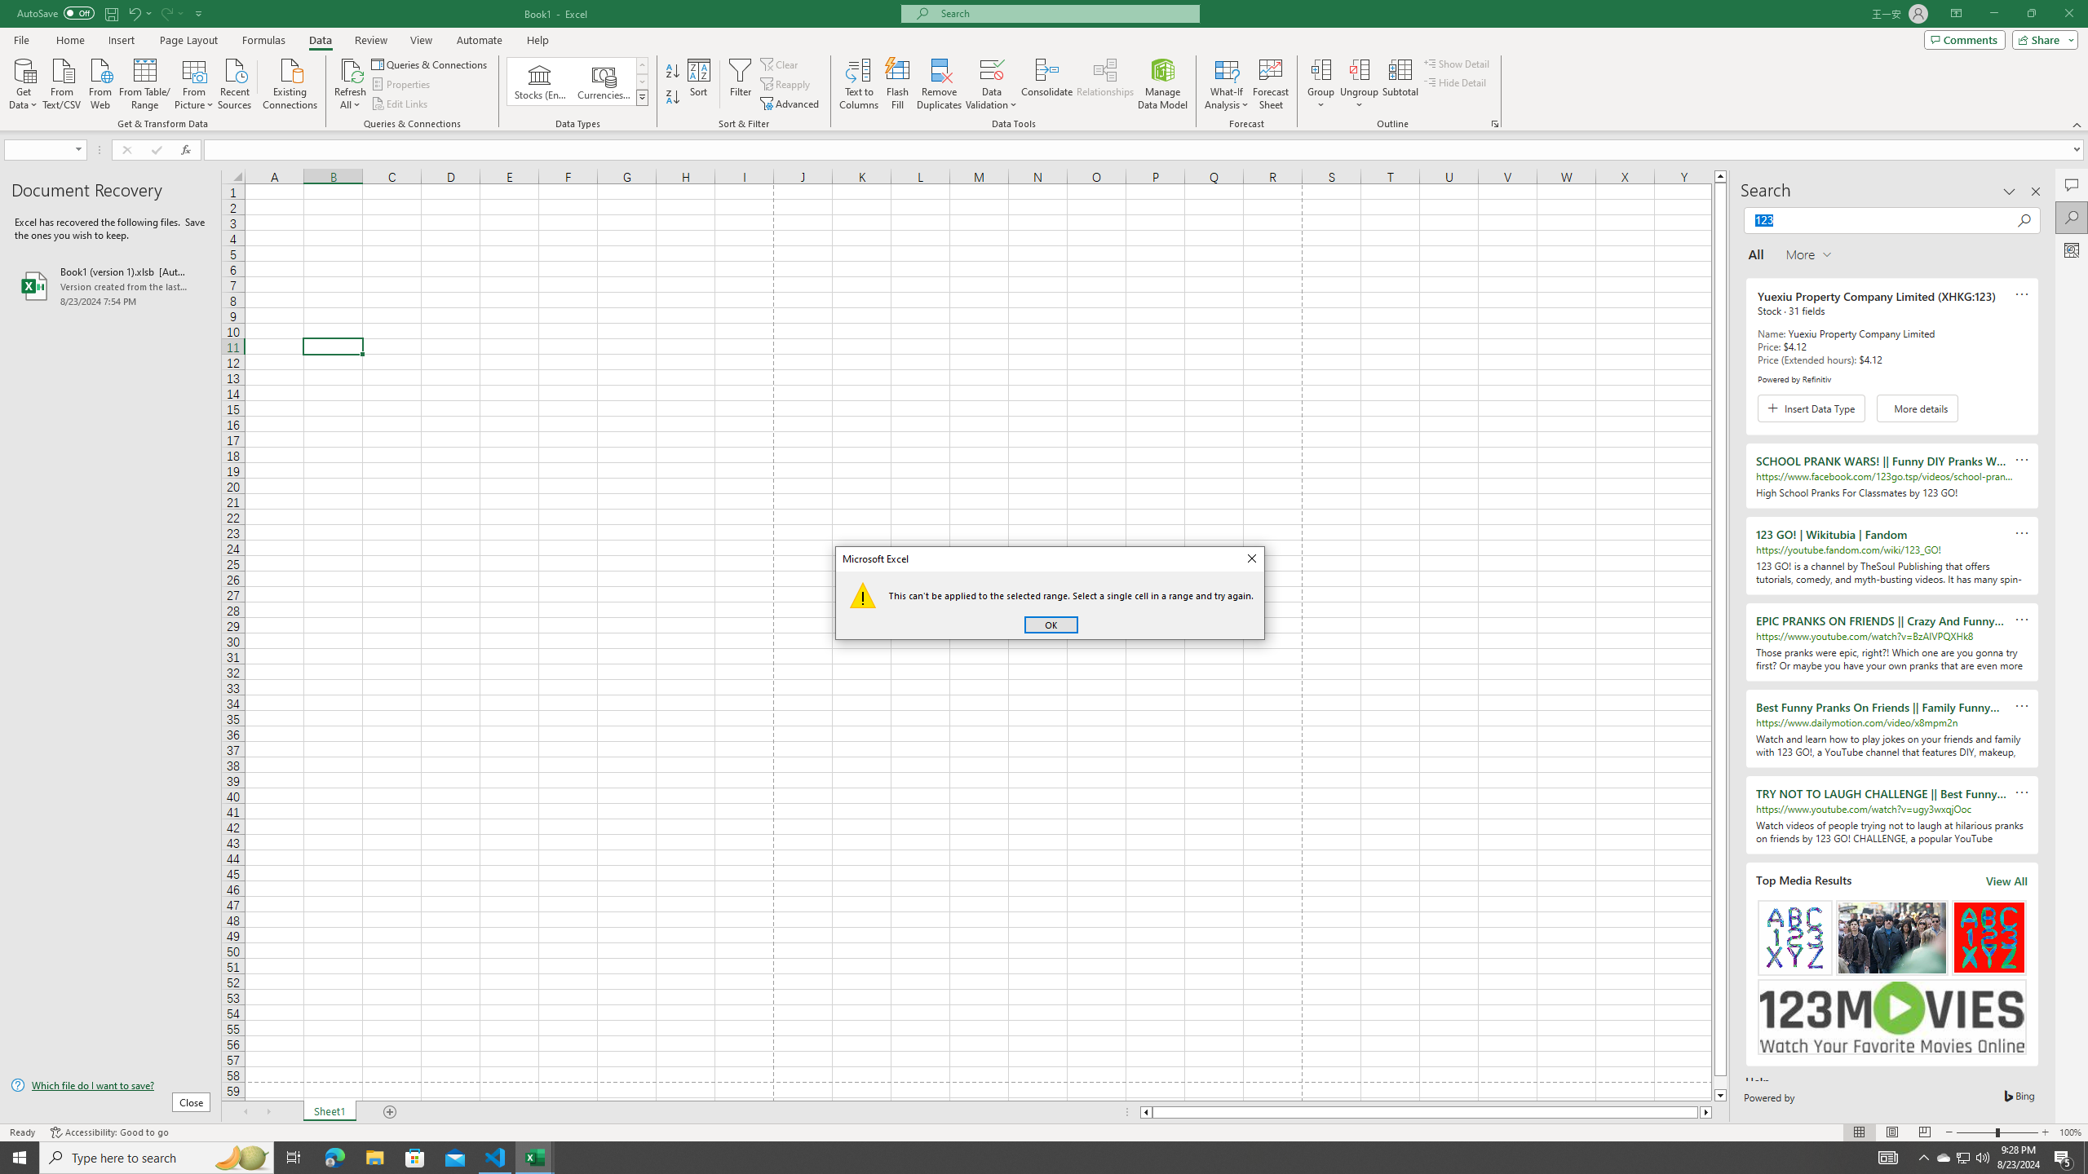 This screenshot has width=2088, height=1174. What do you see at coordinates (62, 82) in the screenshot?
I see `From Text/CSV` at bounding box center [62, 82].